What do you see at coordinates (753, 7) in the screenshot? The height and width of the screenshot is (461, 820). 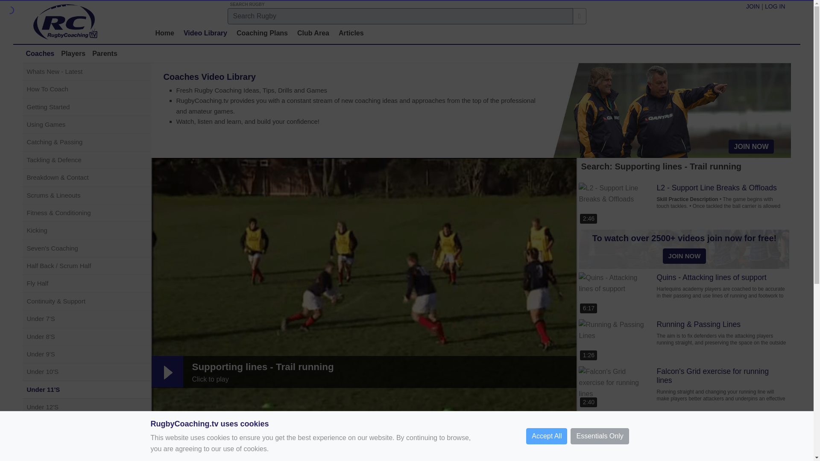 I see `JOIN` at bounding box center [753, 7].